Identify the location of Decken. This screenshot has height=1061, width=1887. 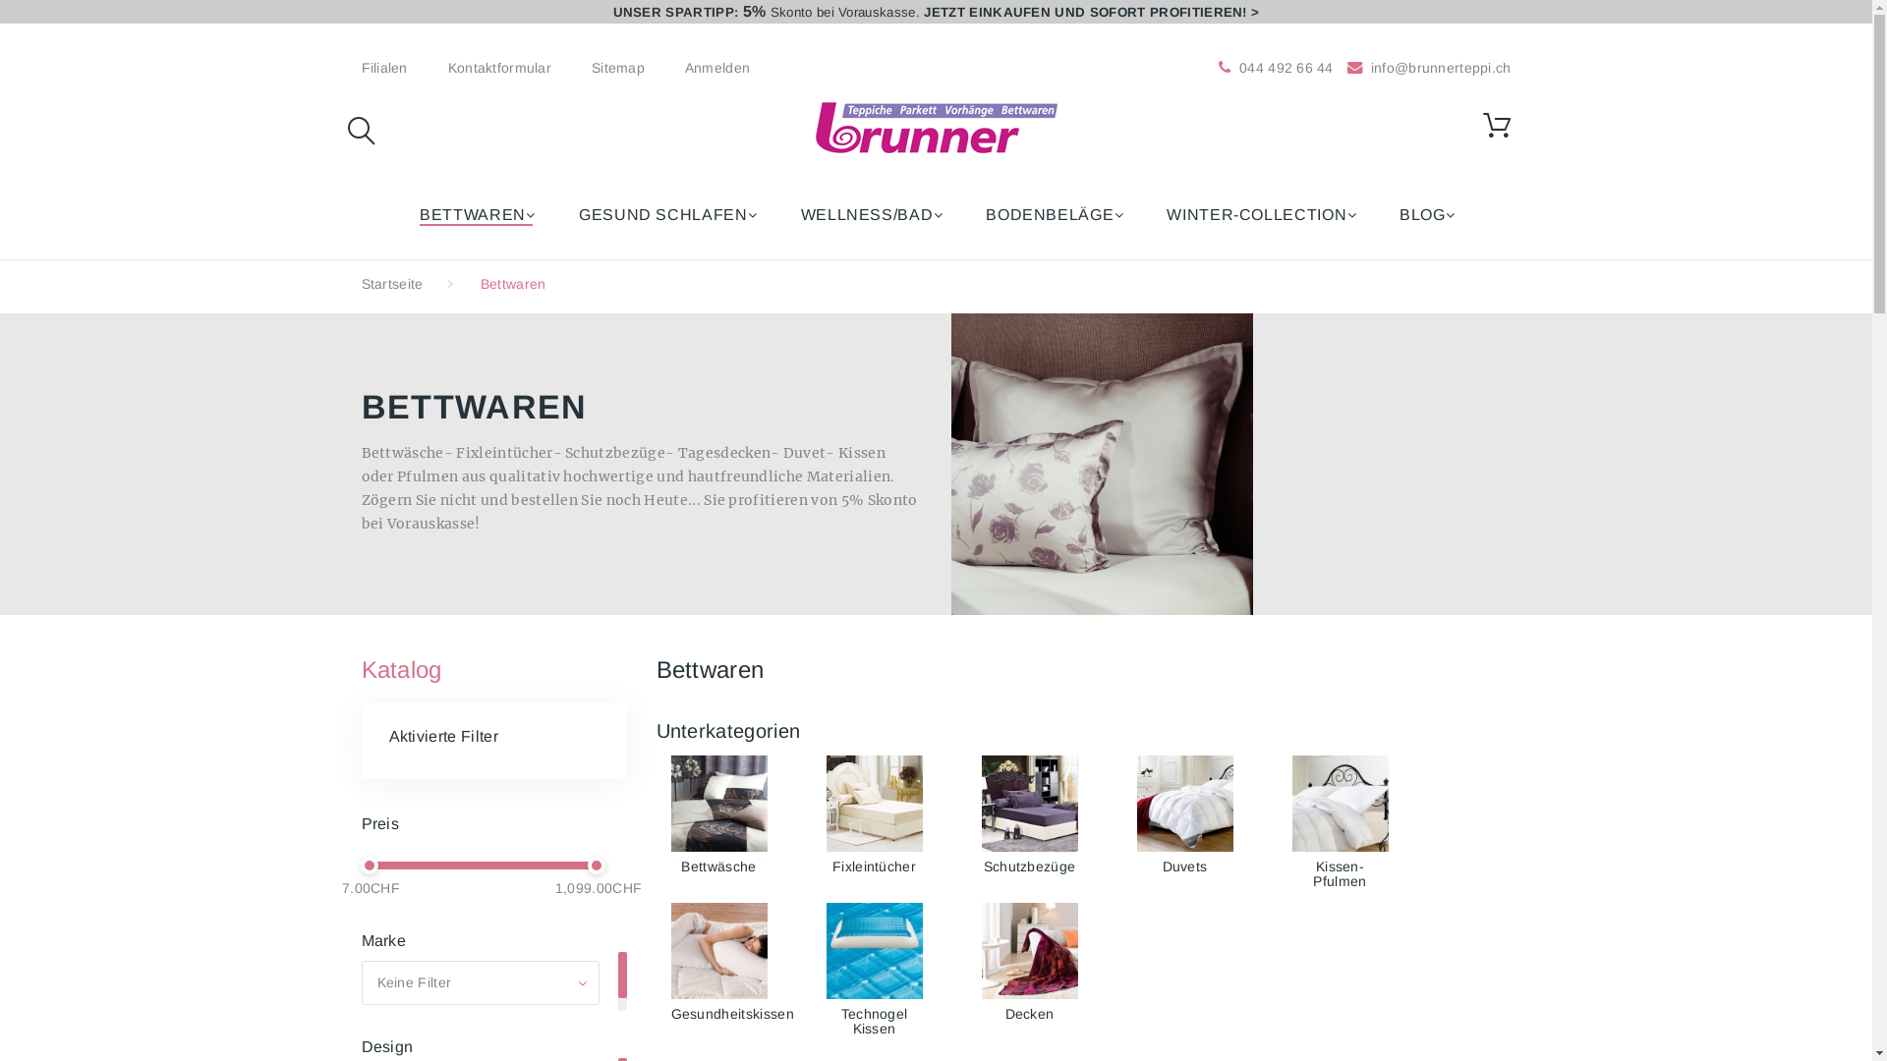
(1030, 1014).